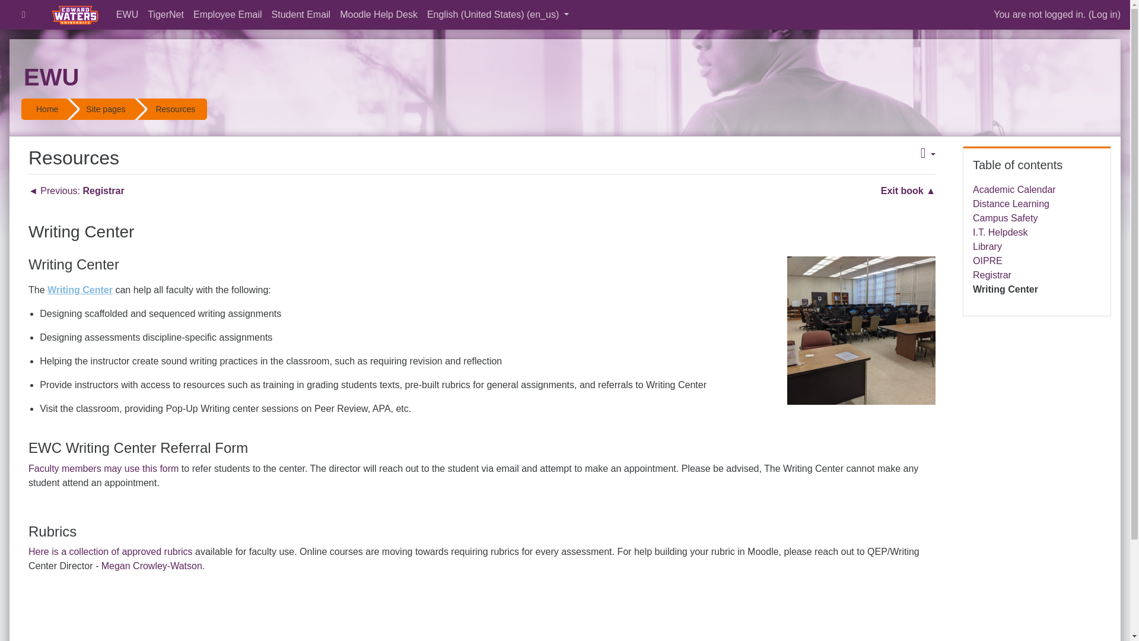 This screenshot has width=1139, height=641. Describe the element at coordinates (174, 109) in the screenshot. I see `Book` at that location.